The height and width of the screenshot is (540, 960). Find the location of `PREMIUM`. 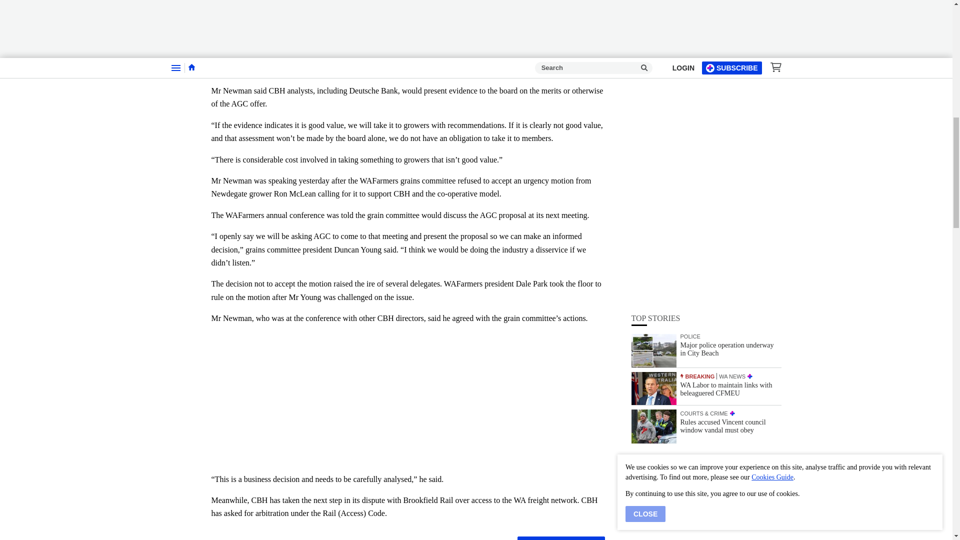

PREMIUM is located at coordinates (750, 144).